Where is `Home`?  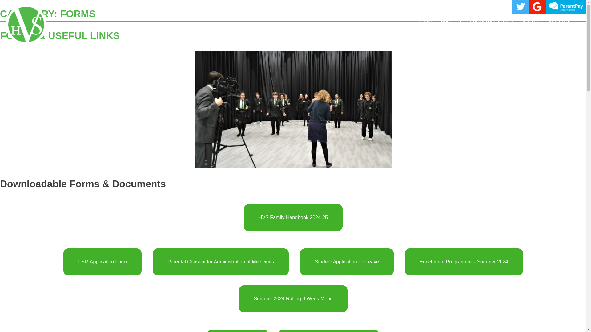
Home is located at coordinates (425, 21).